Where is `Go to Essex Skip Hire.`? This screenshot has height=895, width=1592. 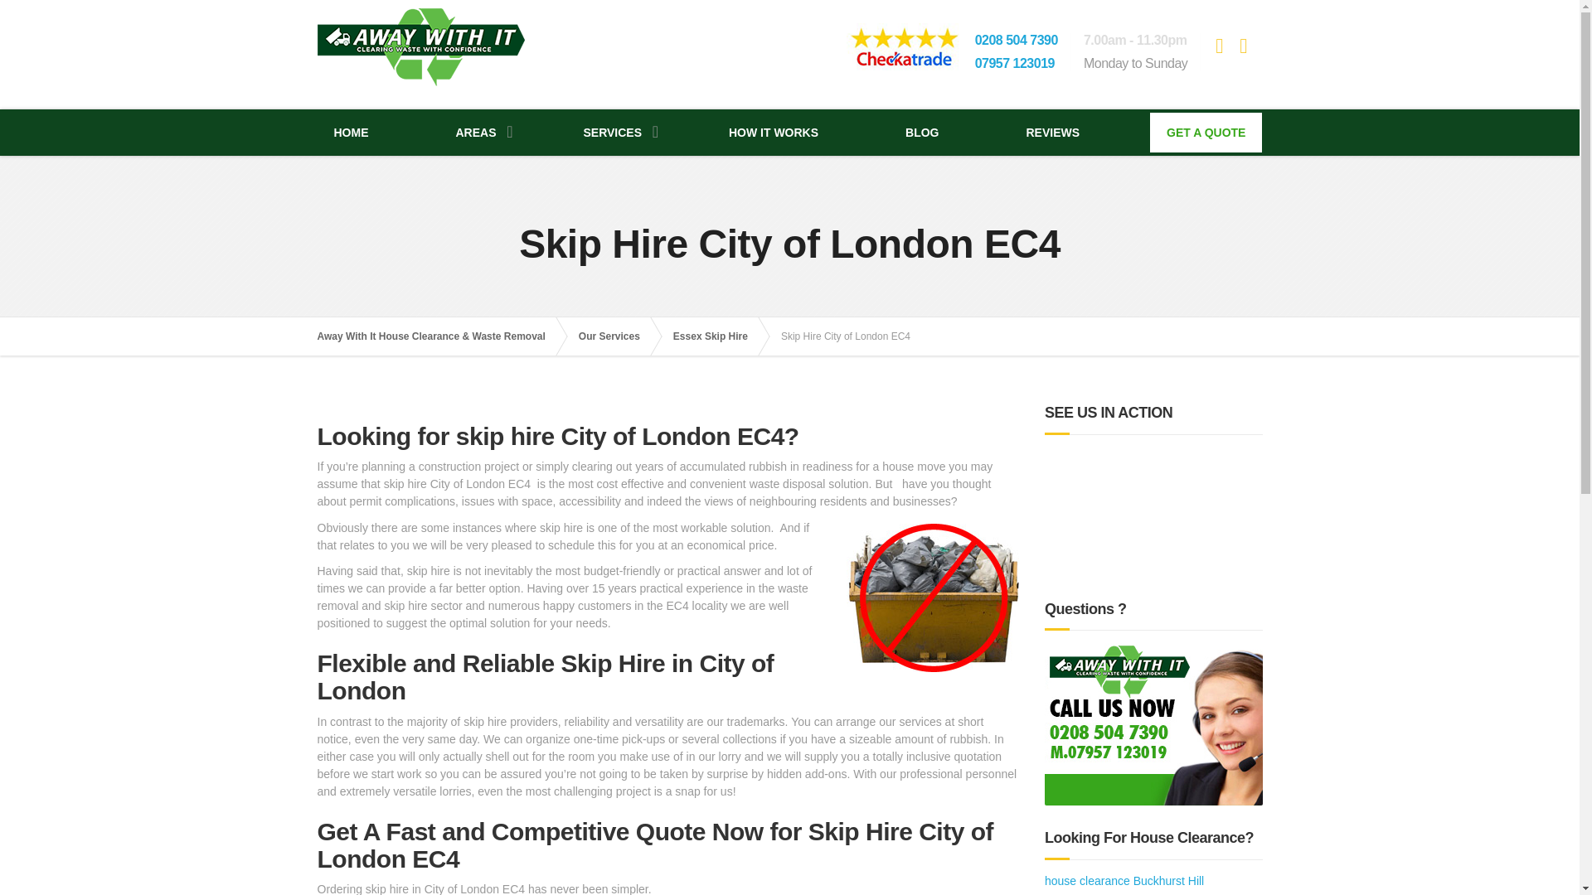
Go to Essex Skip Hire. is located at coordinates (718, 336).